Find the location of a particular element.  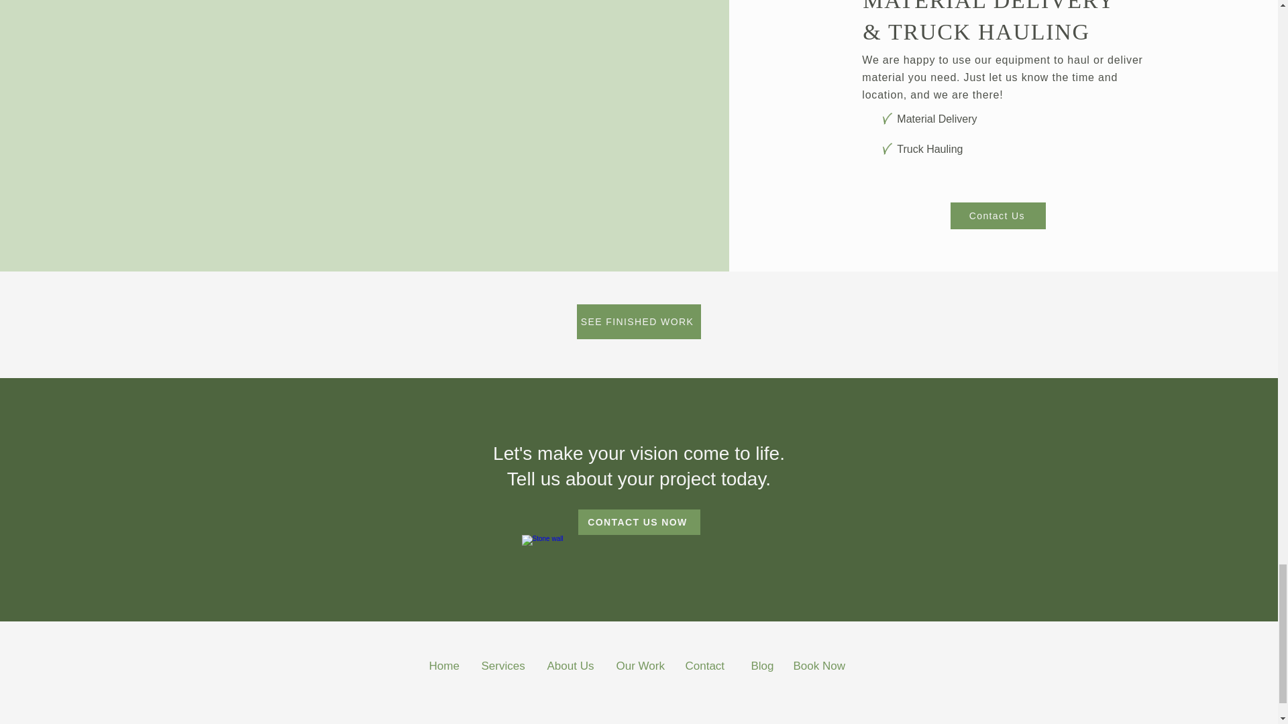

Home is located at coordinates (444, 666).